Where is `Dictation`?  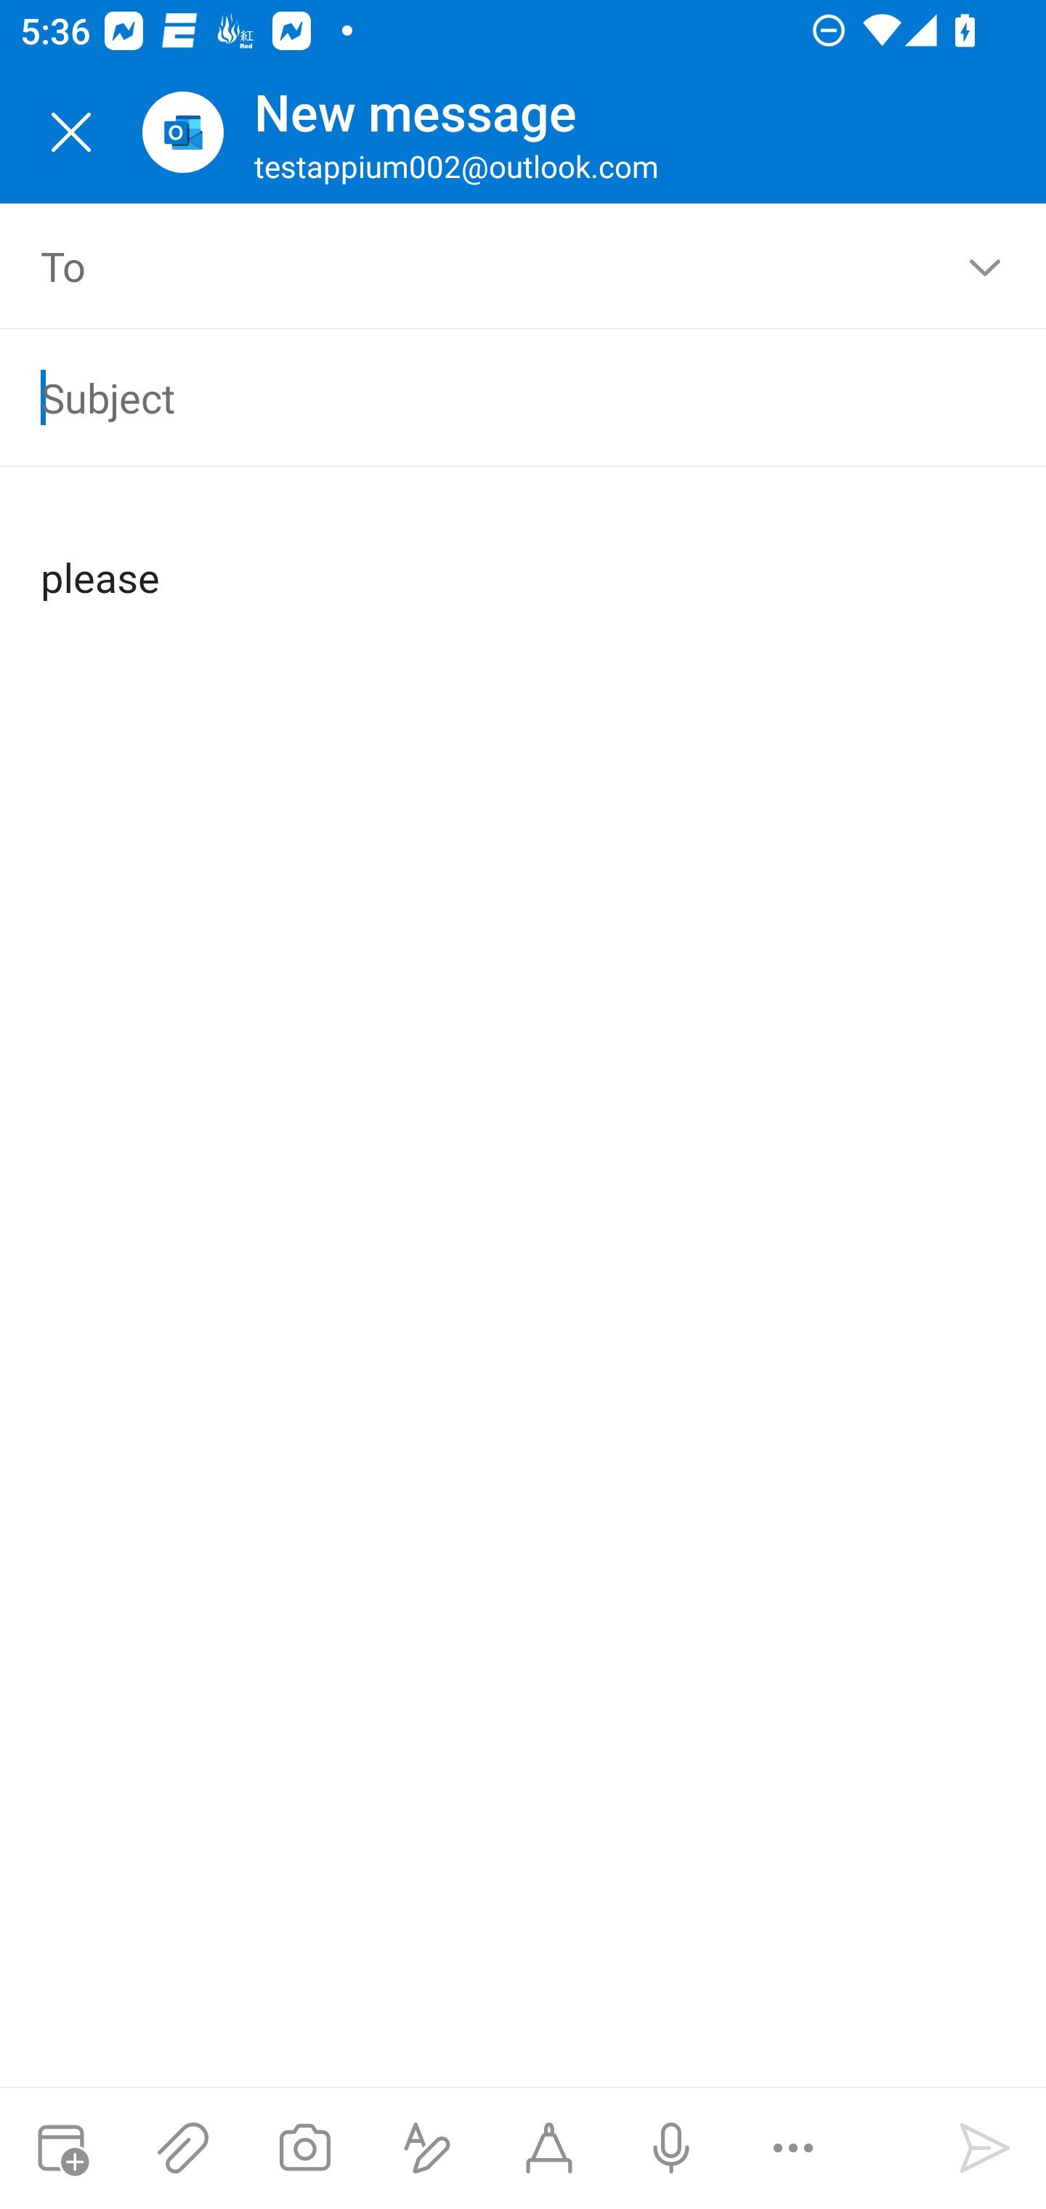 Dictation is located at coordinates (670, 2148).